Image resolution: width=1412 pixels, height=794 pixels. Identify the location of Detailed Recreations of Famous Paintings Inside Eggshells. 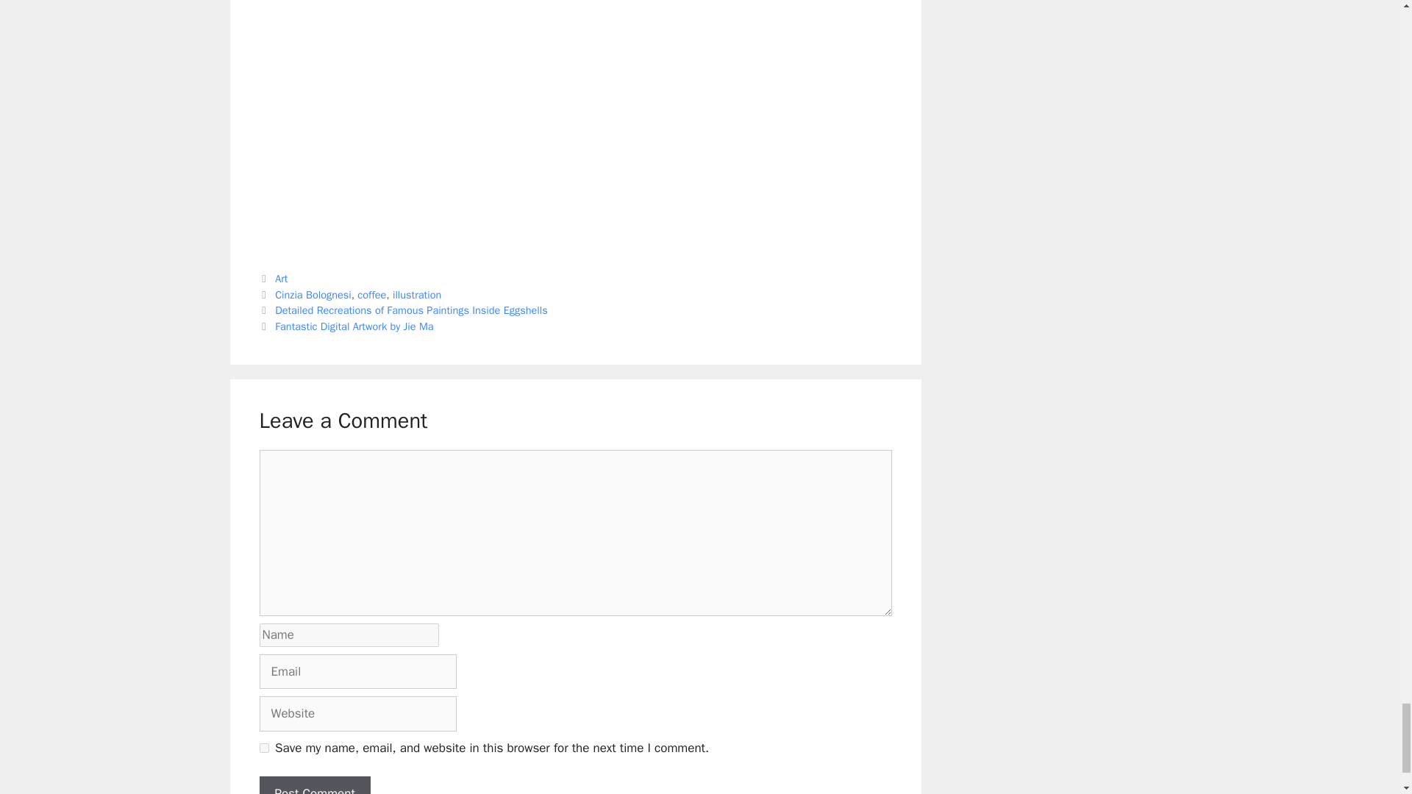
(411, 310).